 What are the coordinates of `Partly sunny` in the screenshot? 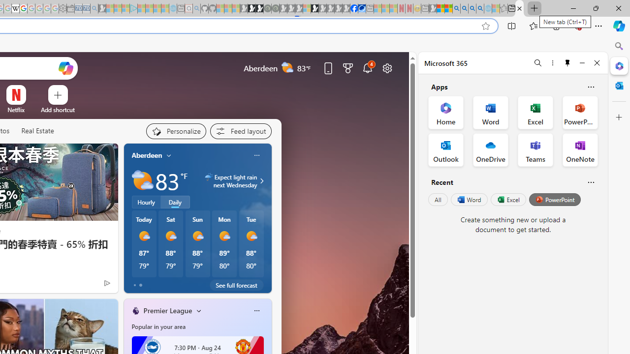 It's located at (143, 181).